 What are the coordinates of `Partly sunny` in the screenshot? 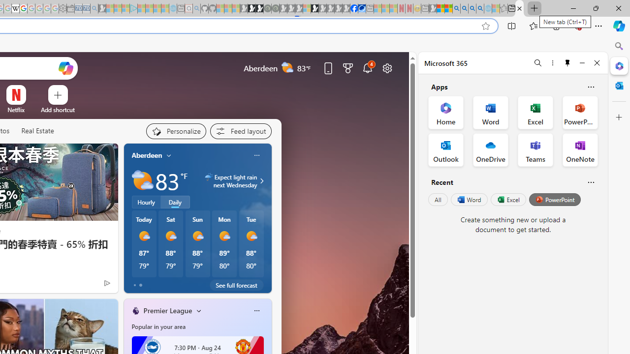 It's located at (143, 181).